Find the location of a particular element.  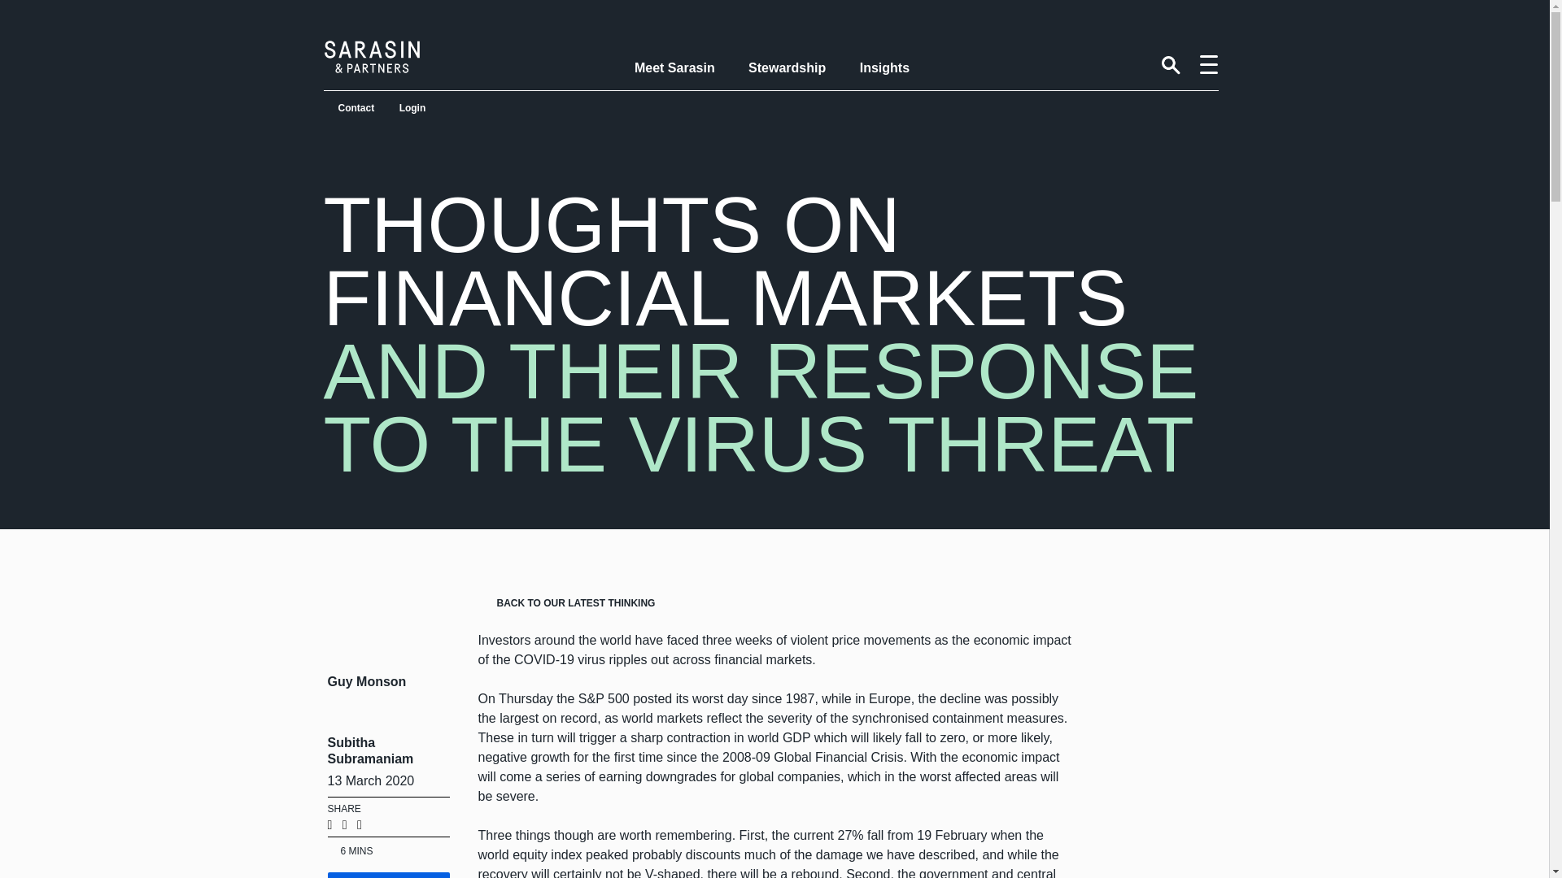

Stewardship is located at coordinates (787, 68).